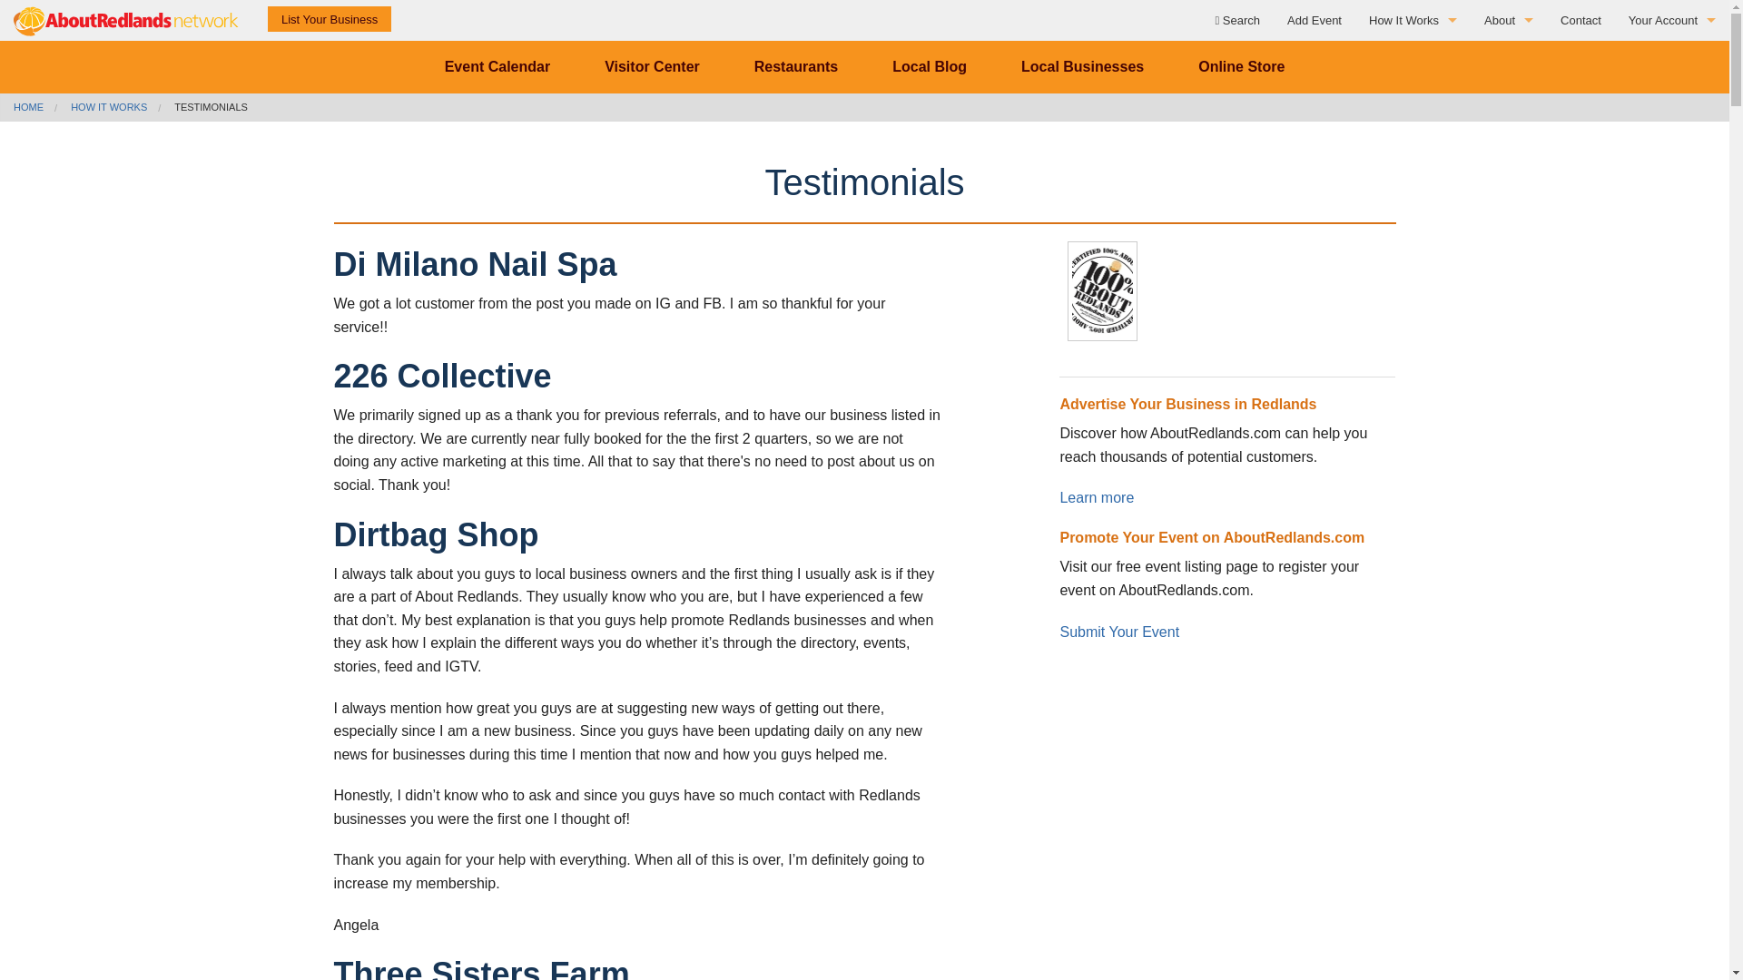 This screenshot has width=1743, height=980. What do you see at coordinates (1413, 183) in the screenshot?
I see `Social Media Submission Guidelines` at bounding box center [1413, 183].